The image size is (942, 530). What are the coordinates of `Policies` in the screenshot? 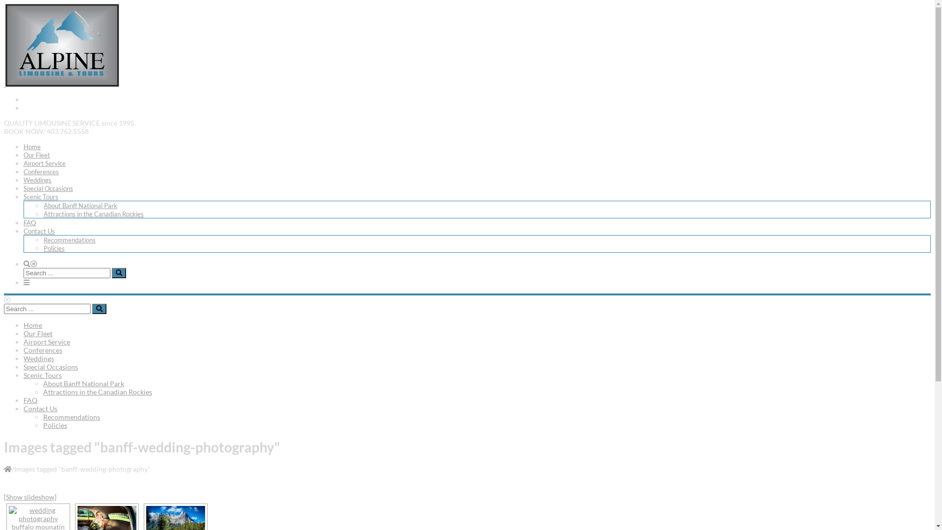 It's located at (55, 425).